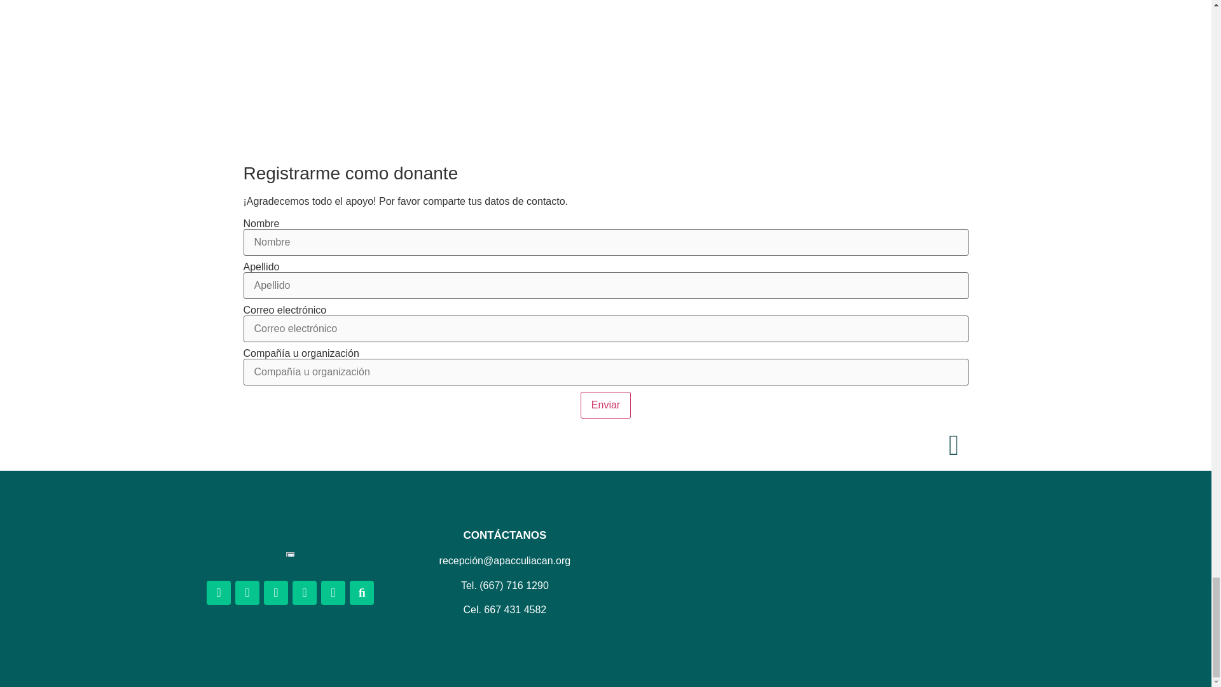 The width and height of the screenshot is (1221, 687). I want to click on Enviar, so click(605, 405).